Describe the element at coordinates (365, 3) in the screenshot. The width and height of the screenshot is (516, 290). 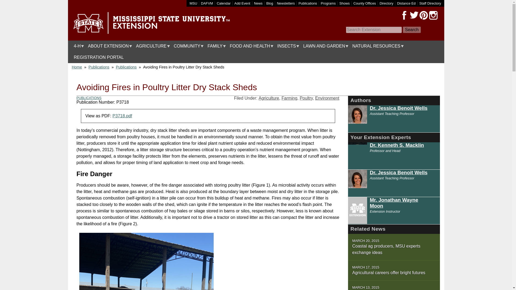
I see `County Offices` at that location.